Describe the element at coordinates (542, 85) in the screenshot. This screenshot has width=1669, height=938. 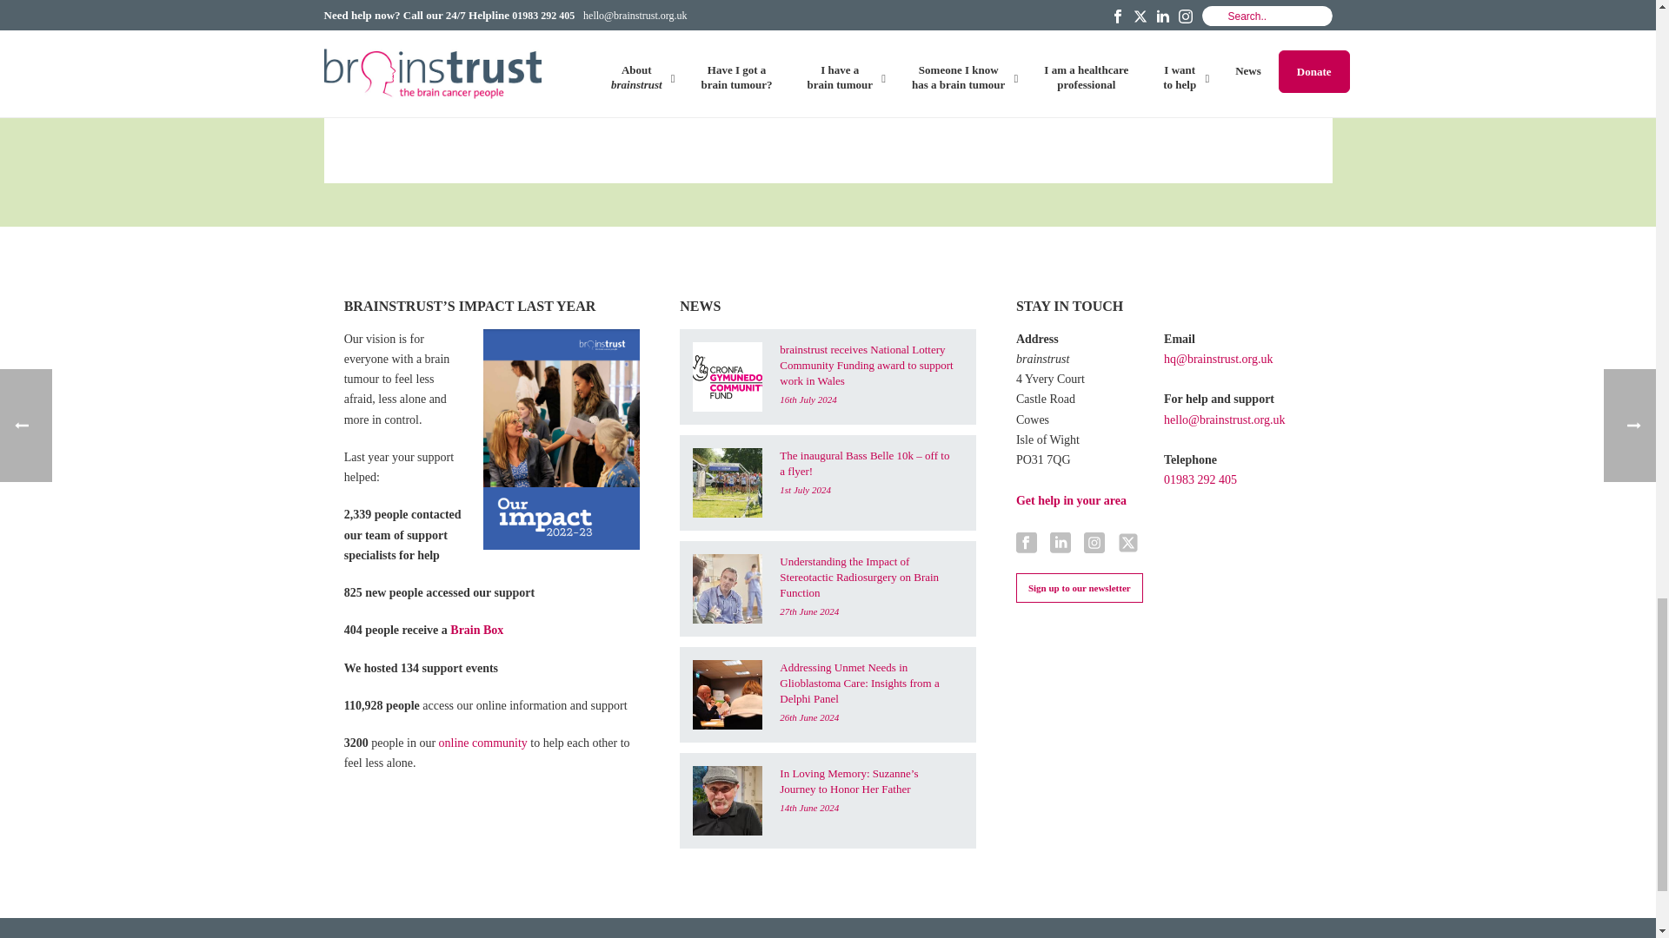
I see `email brainstrust ` at that location.